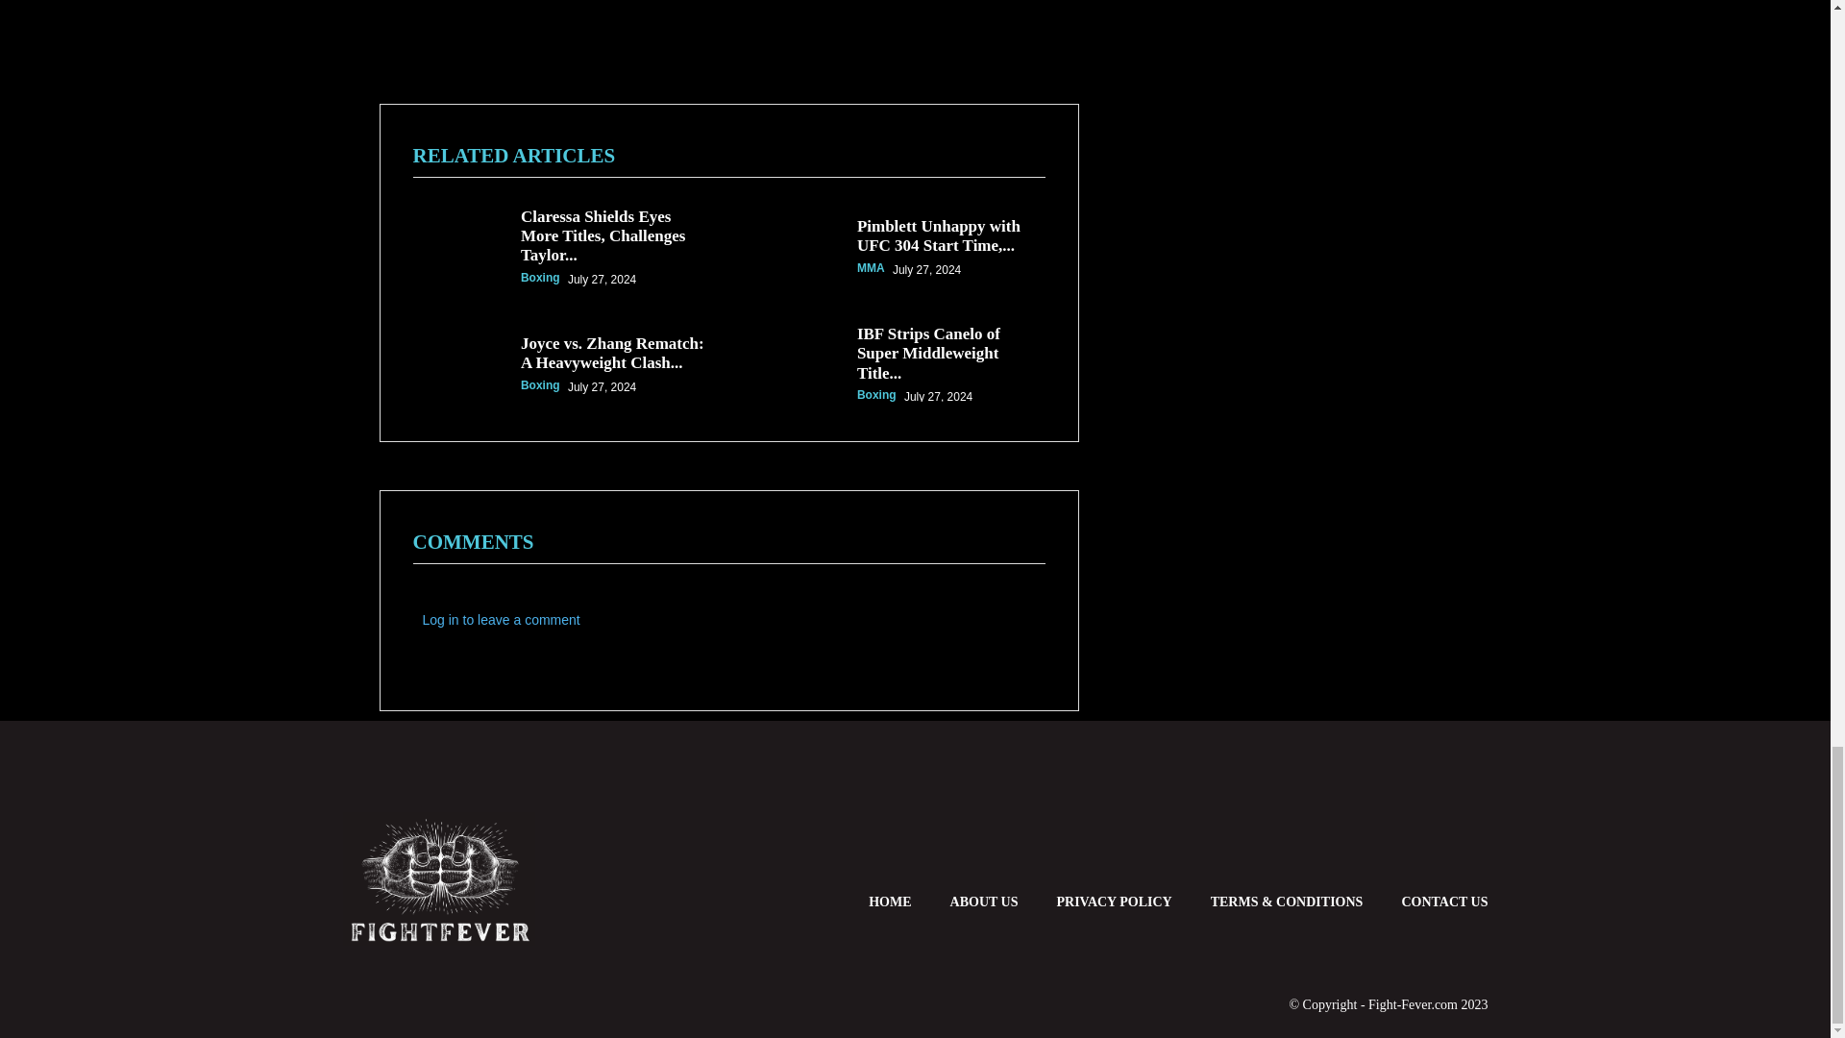 The image size is (1845, 1038). I want to click on Pimblett Unhappy with UFC 304 Start Time,..., so click(938, 235).